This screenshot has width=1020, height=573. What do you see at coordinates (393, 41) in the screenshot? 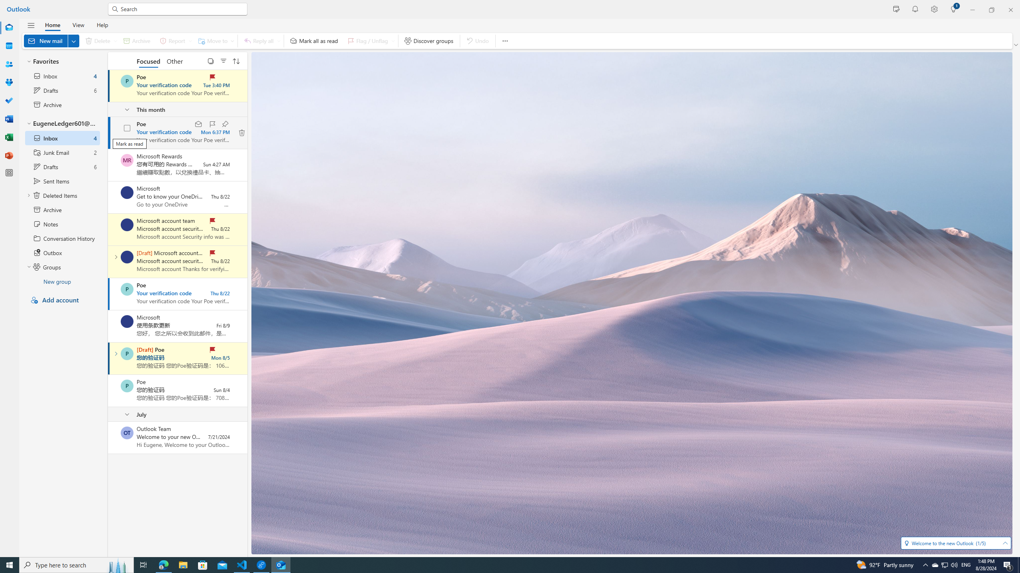
I see `Expand to see flag options` at bounding box center [393, 41].